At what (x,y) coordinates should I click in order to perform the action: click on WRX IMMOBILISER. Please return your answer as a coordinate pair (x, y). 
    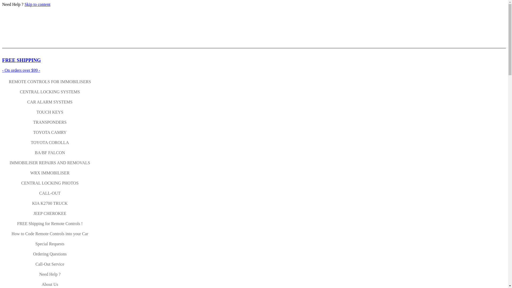
    Looking at the image, I should click on (50, 173).